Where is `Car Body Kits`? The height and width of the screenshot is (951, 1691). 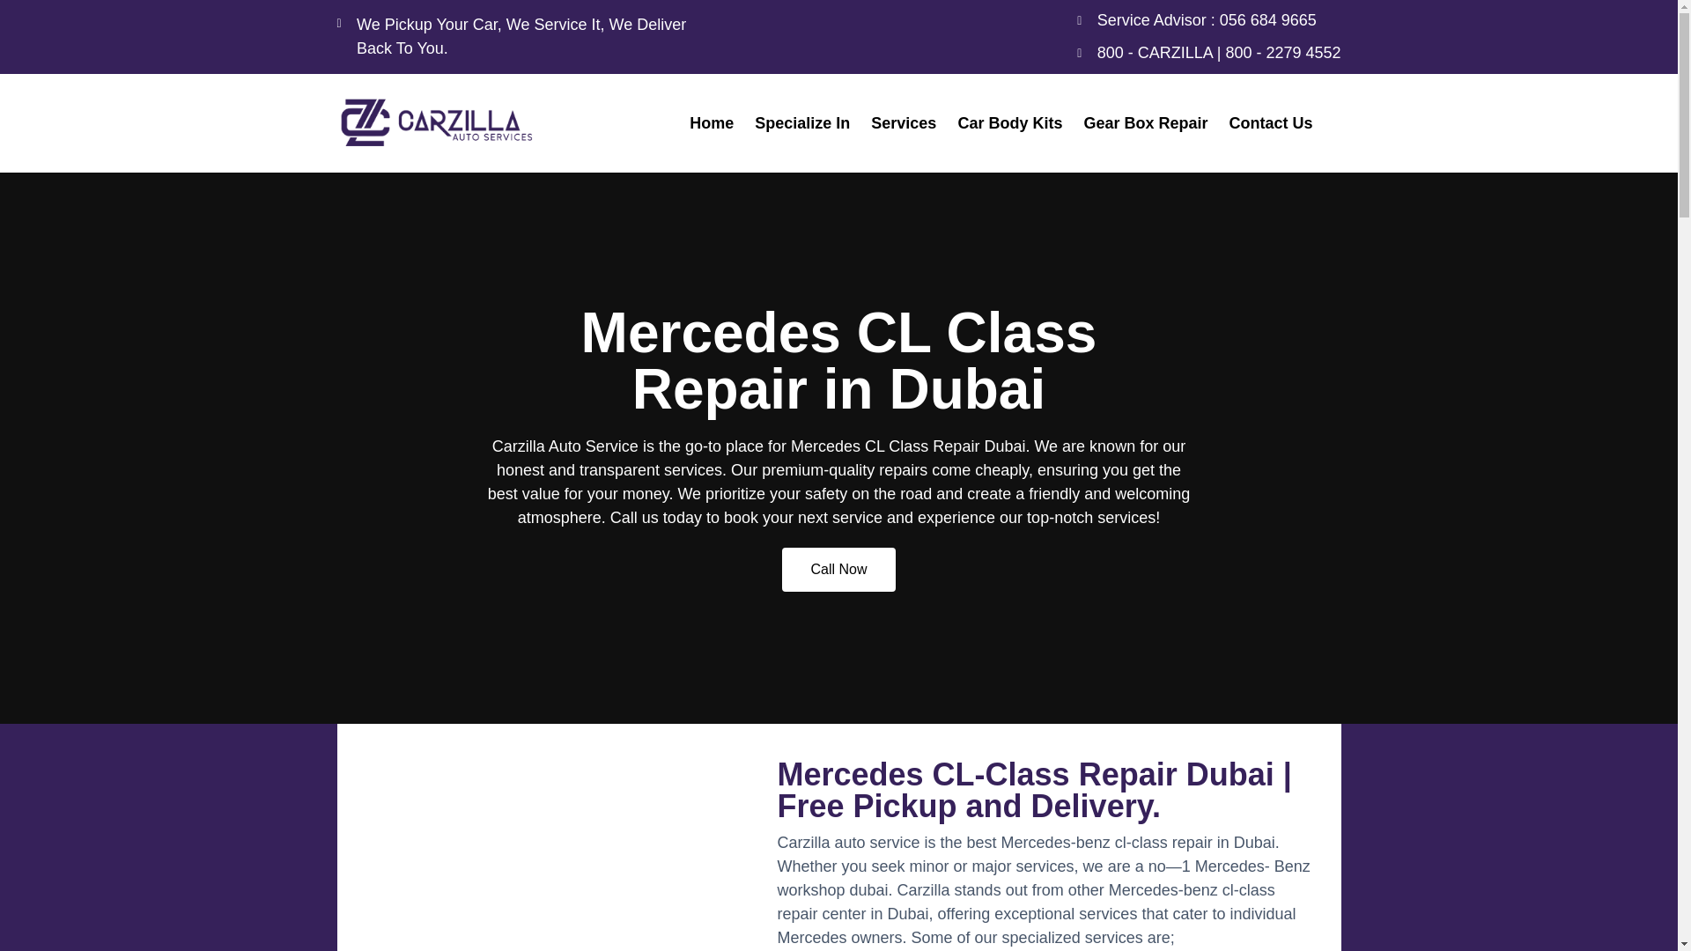
Car Body Kits is located at coordinates (1009, 123).